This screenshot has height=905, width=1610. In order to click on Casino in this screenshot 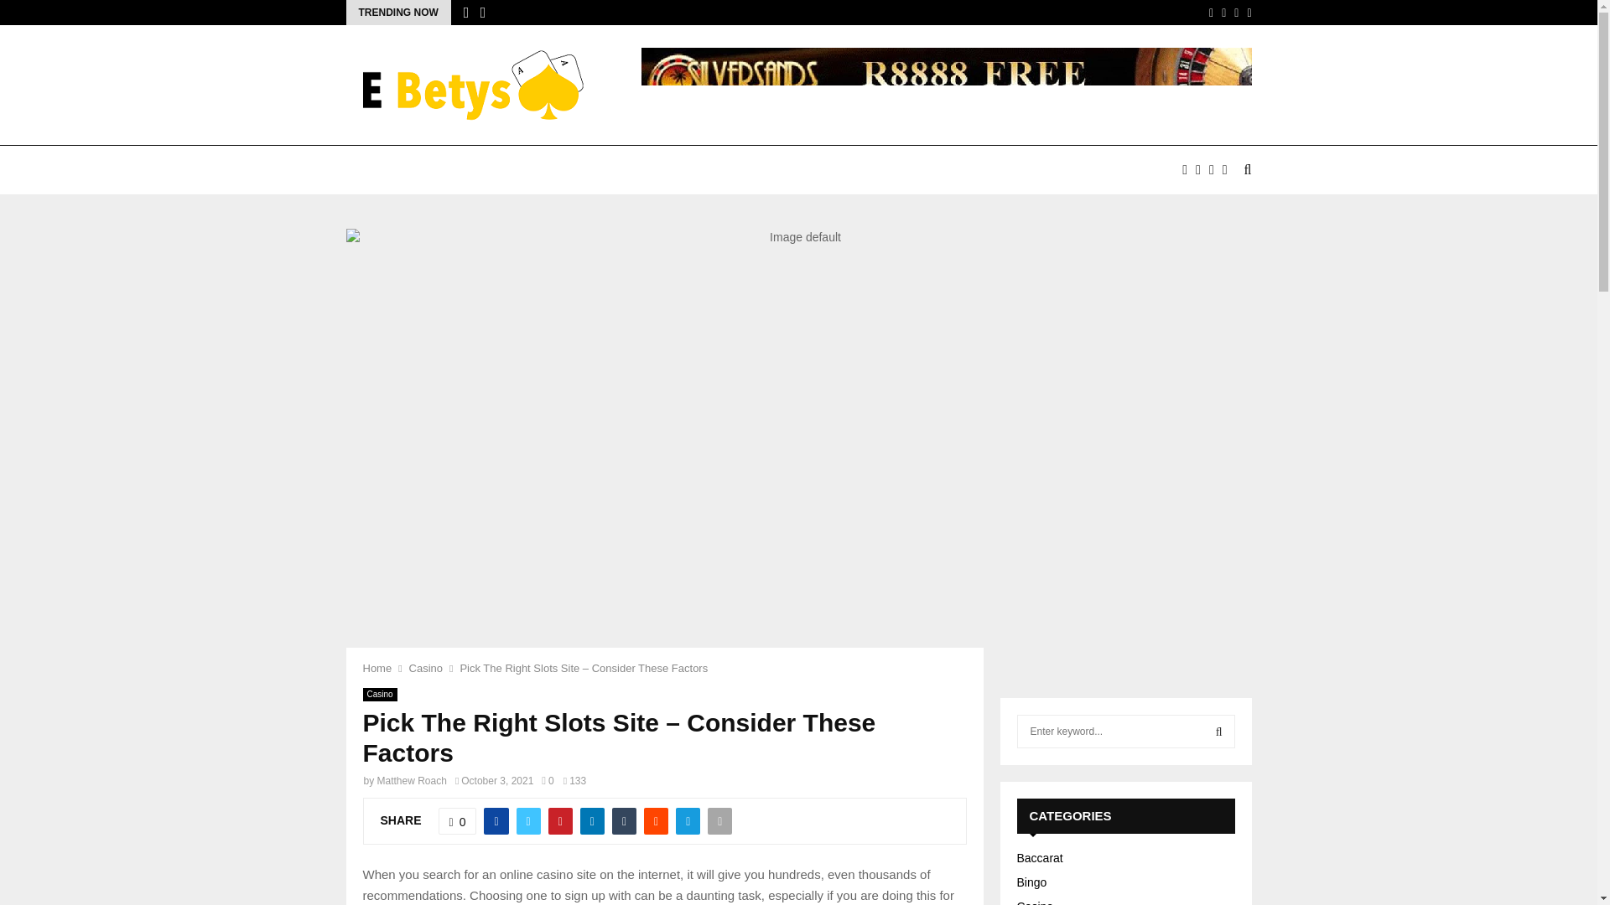, I will do `click(426, 667)`.